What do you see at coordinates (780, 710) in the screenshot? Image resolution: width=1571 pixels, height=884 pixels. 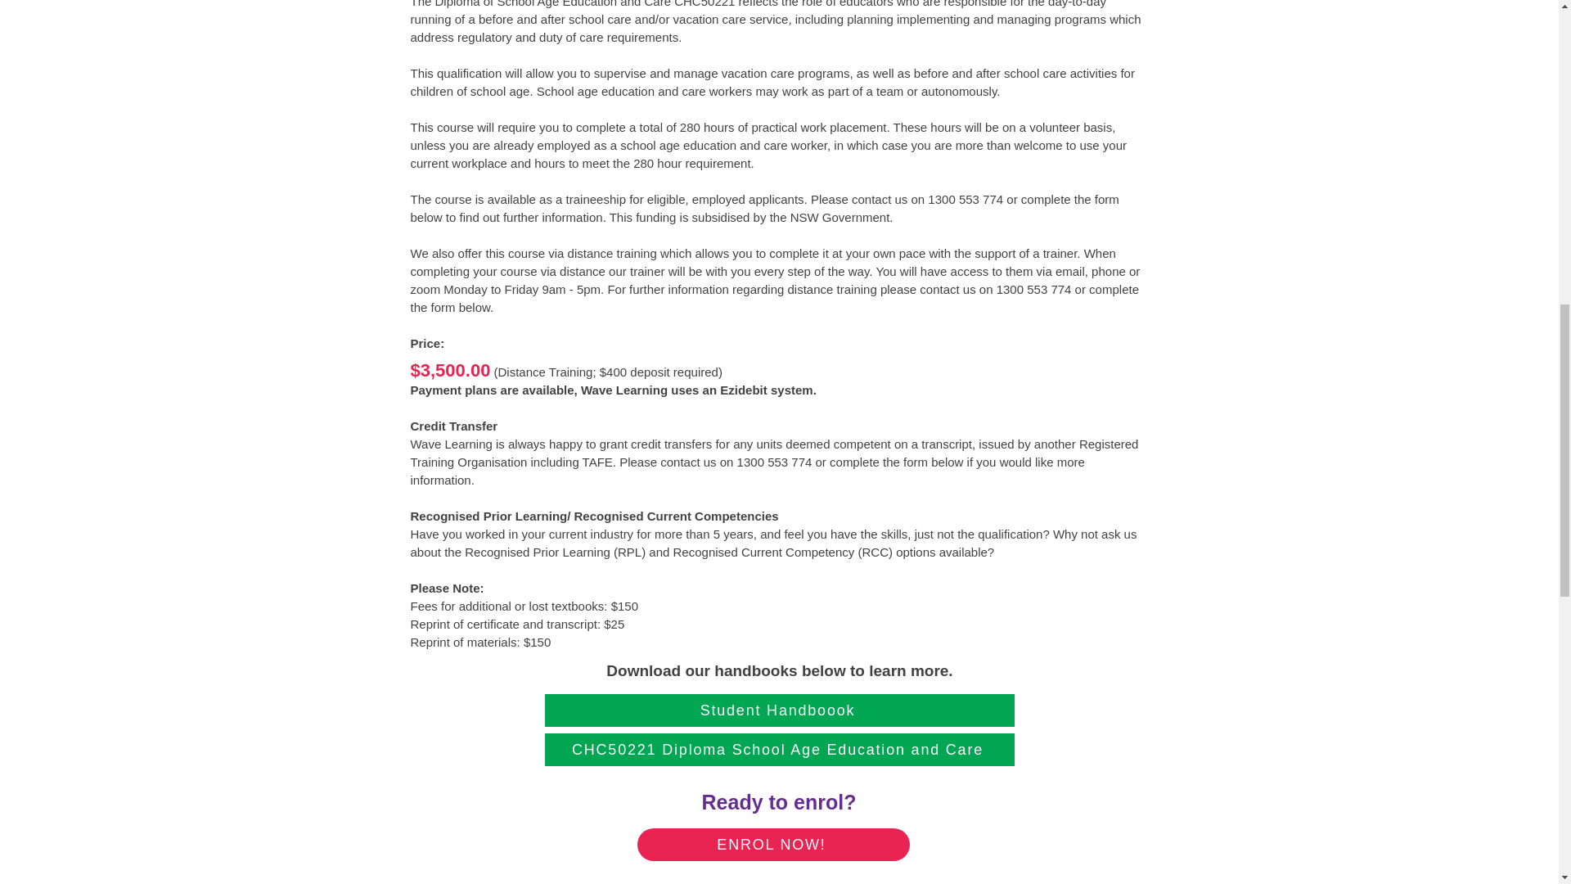 I see `Student Handboook` at bounding box center [780, 710].